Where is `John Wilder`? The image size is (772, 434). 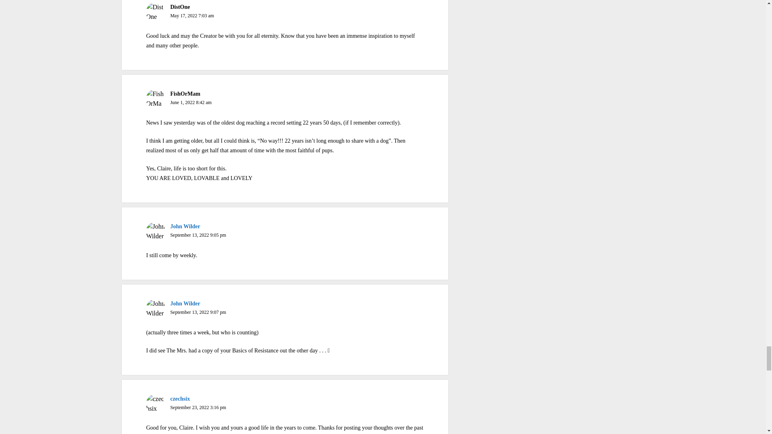
John Wilder is located at coordinates (185, 227).